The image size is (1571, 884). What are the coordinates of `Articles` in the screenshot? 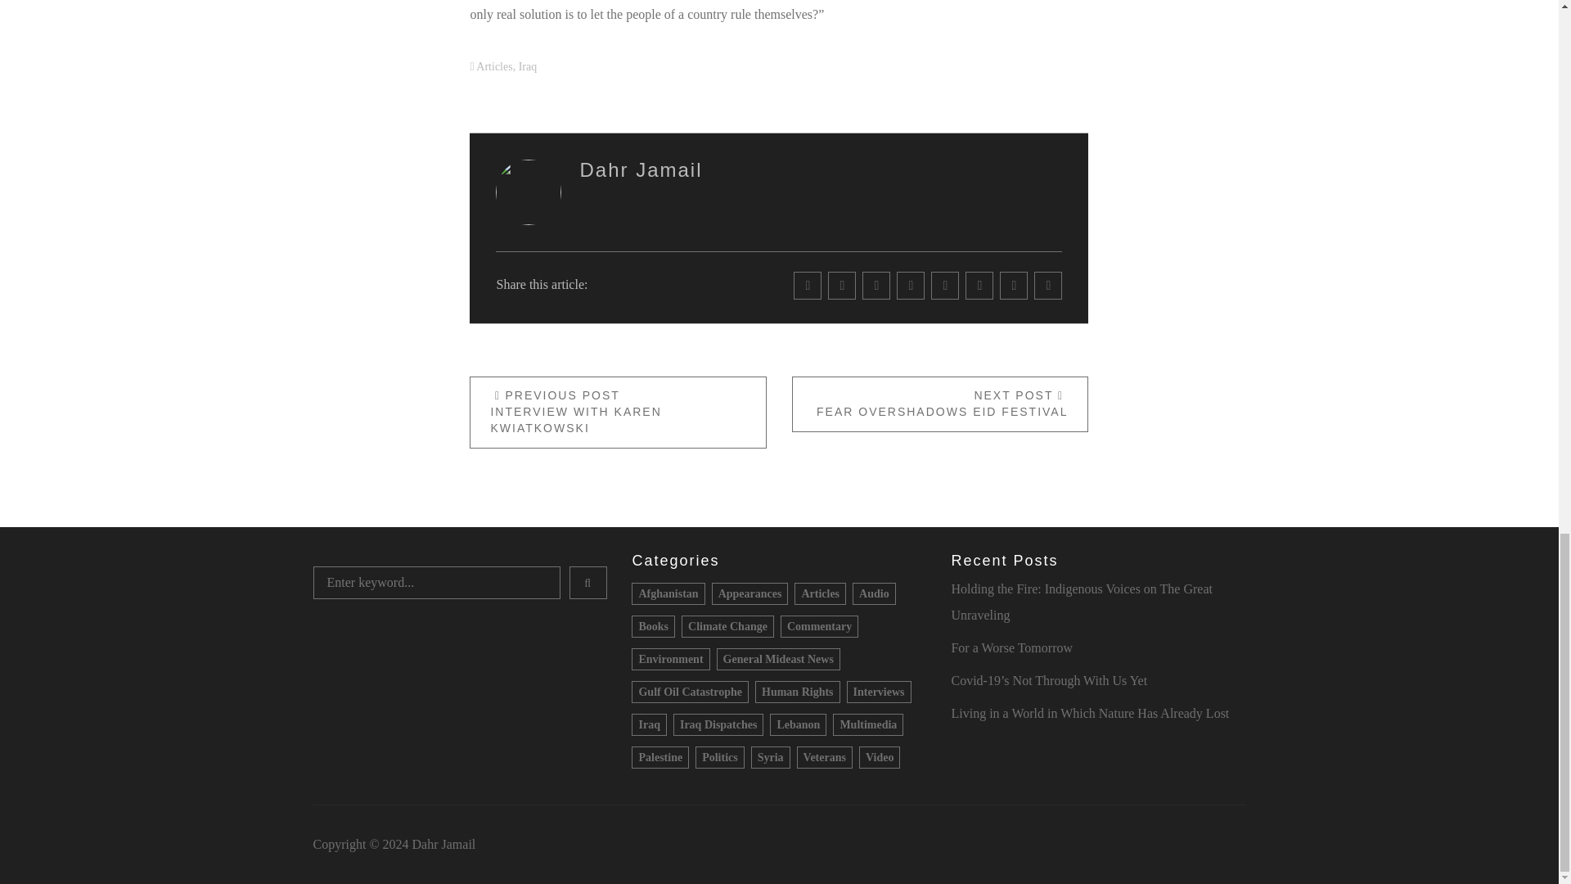 It's located at (939, 404).